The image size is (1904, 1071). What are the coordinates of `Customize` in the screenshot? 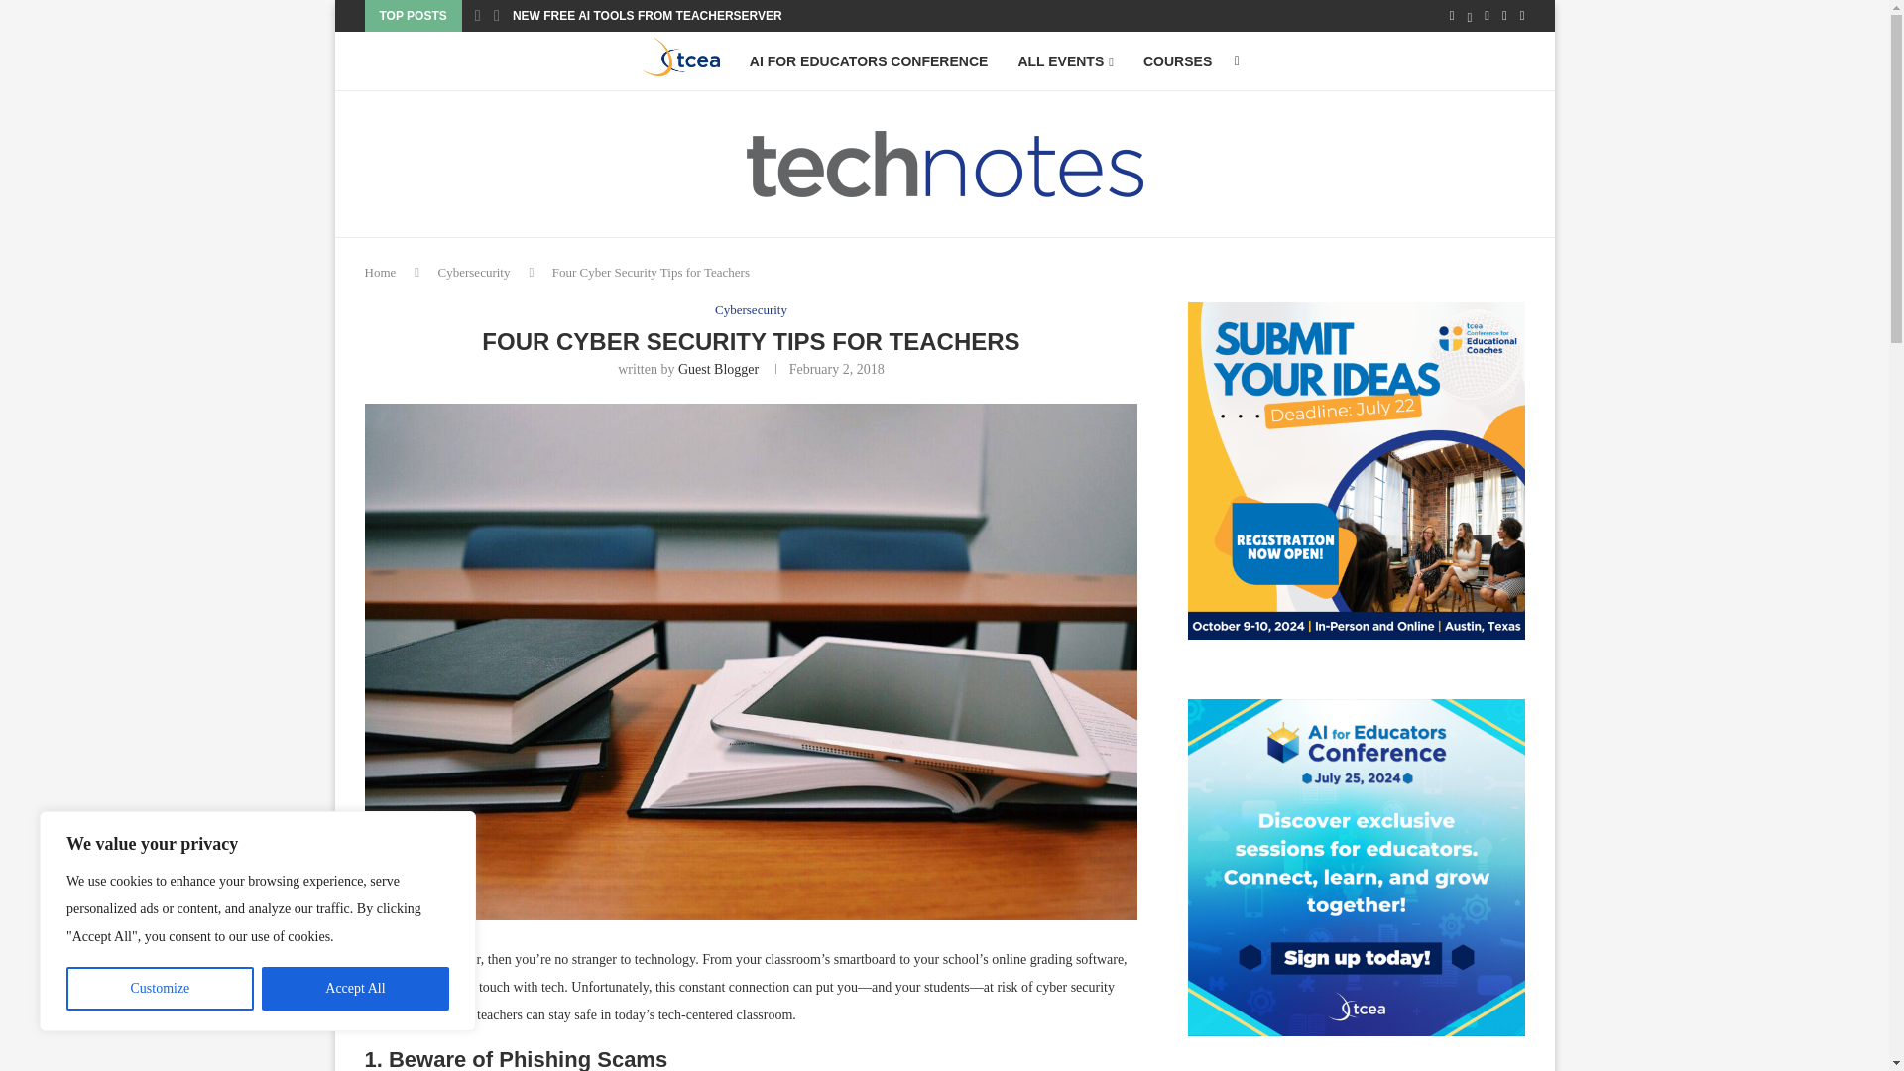 It's located at (160, 989).